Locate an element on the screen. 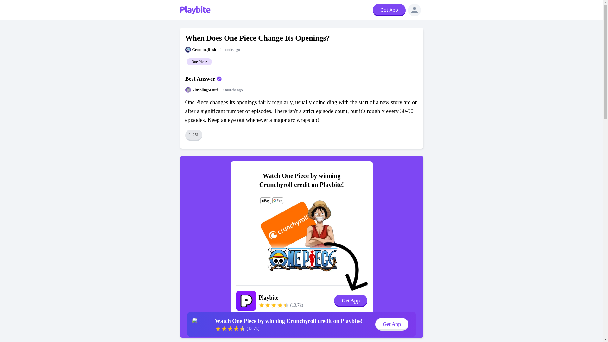 This screenshot has width=608, height=342. Get App is located at coordinates (389, 10).